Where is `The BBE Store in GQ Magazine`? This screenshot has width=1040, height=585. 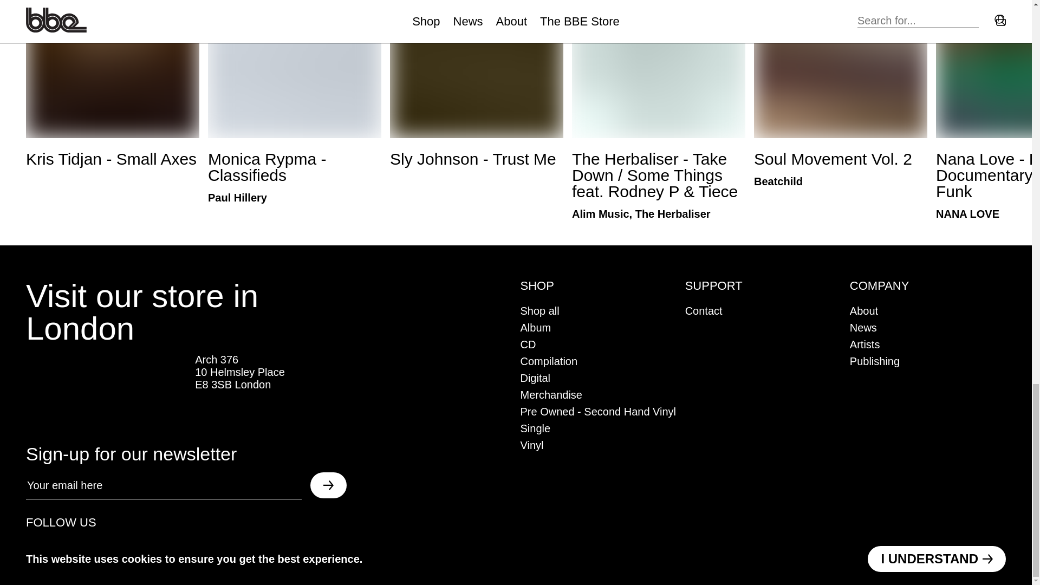 The BBE Store in GQ Magazine is located at coordinates (106, 391).